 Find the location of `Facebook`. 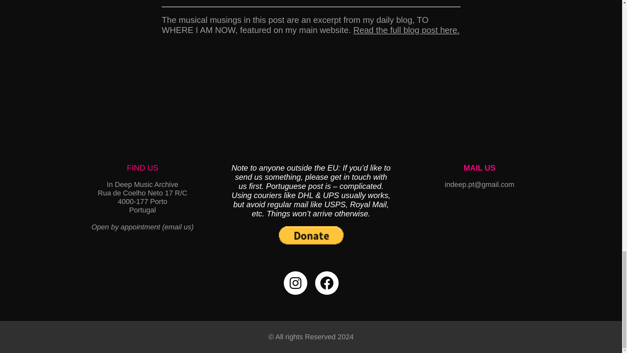

Facebook is located at coordinates (327, 283).